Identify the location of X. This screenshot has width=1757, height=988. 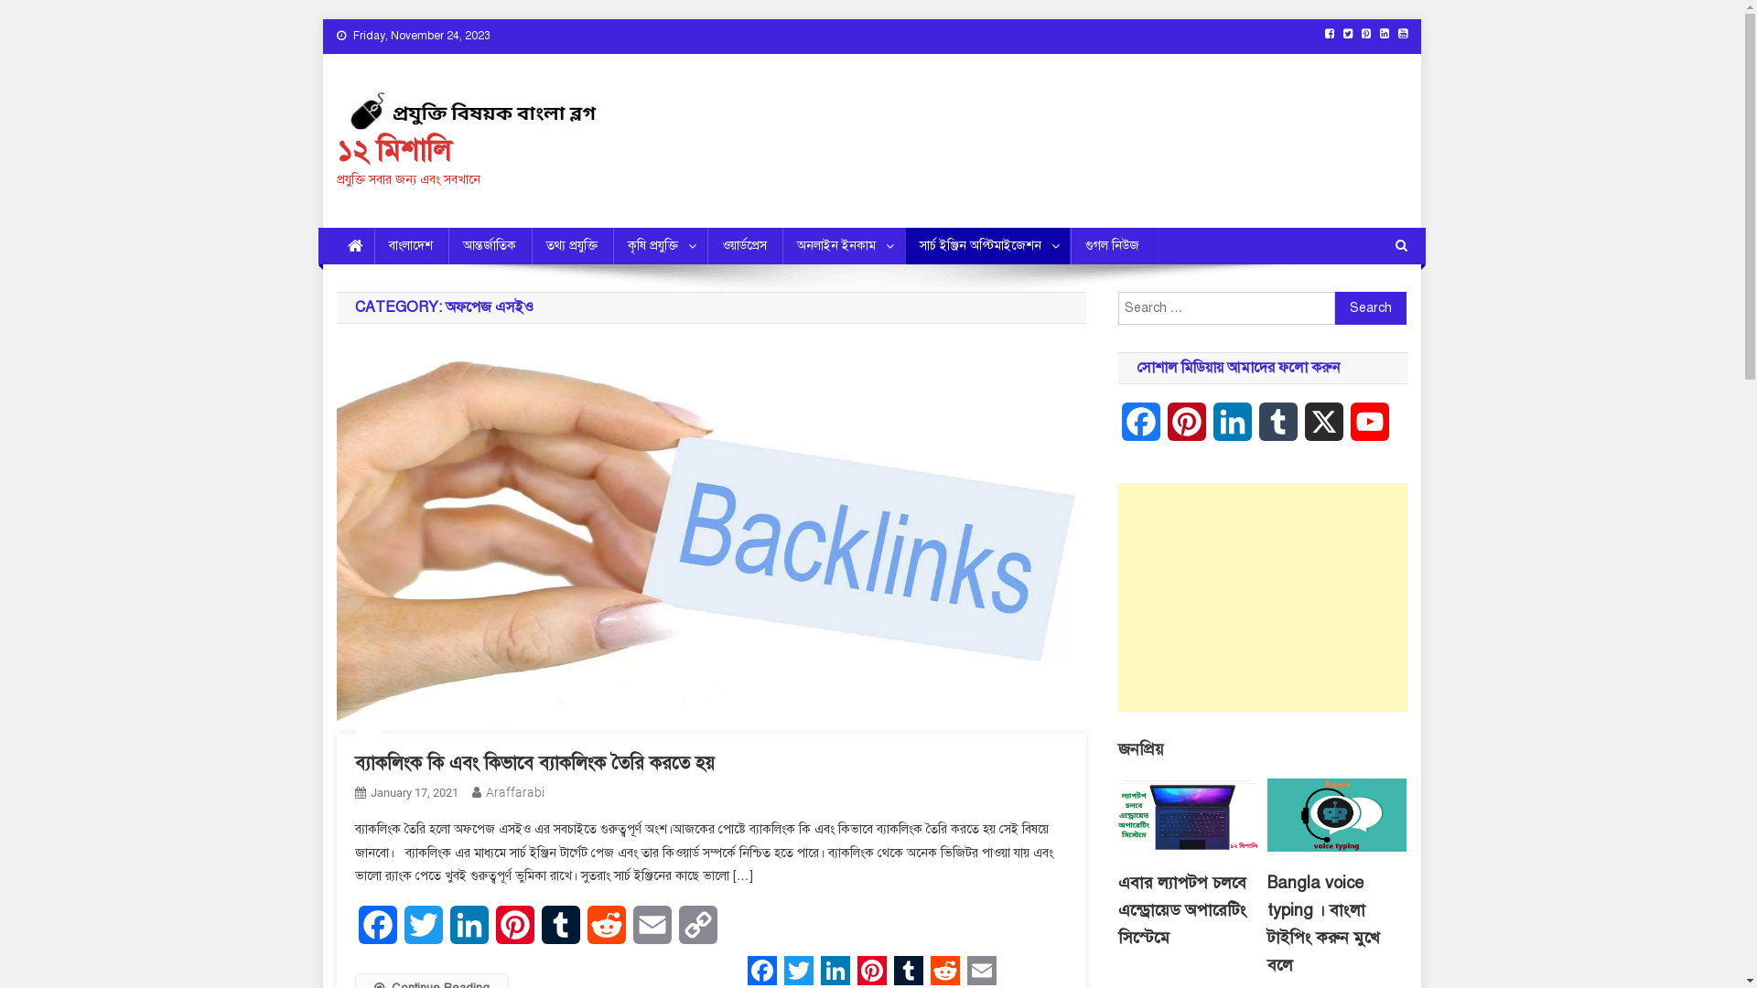
(1324, 429).